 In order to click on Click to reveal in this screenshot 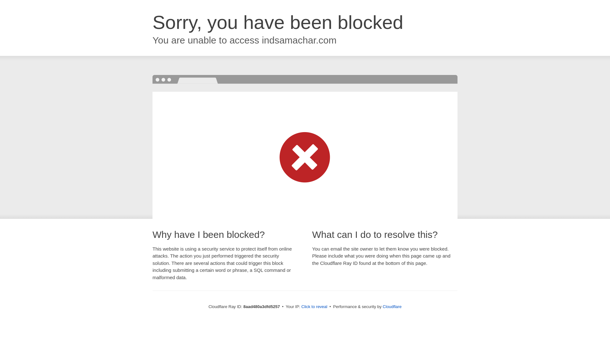, I will do `click(315, 307)`.